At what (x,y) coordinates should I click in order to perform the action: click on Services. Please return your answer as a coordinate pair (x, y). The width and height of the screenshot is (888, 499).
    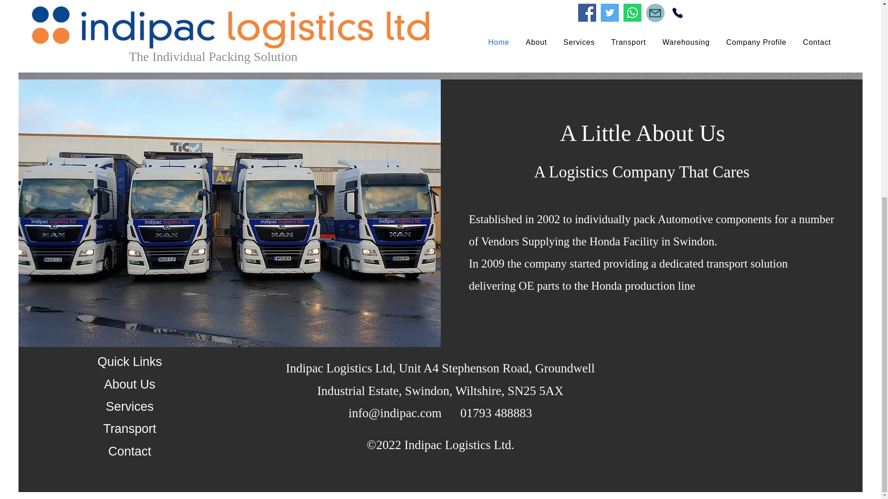
    Looking at the image, I should click on (129, 407).